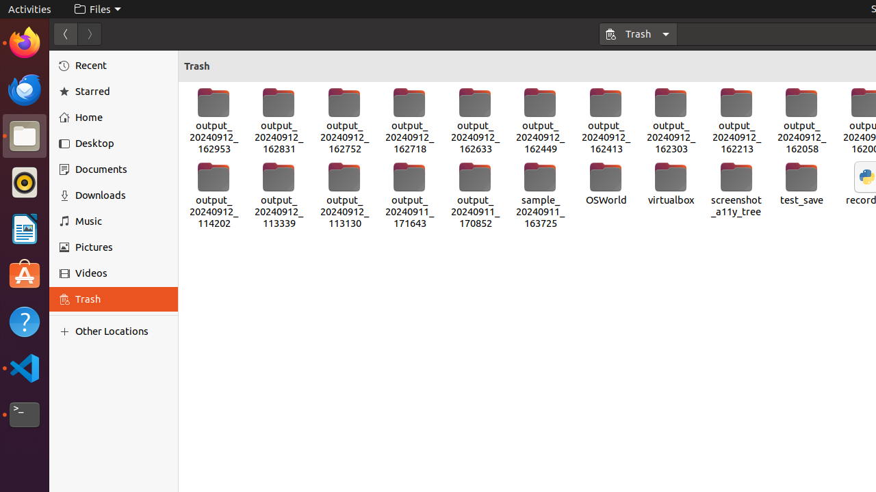  I want to click on Activities, so click(30, 10).